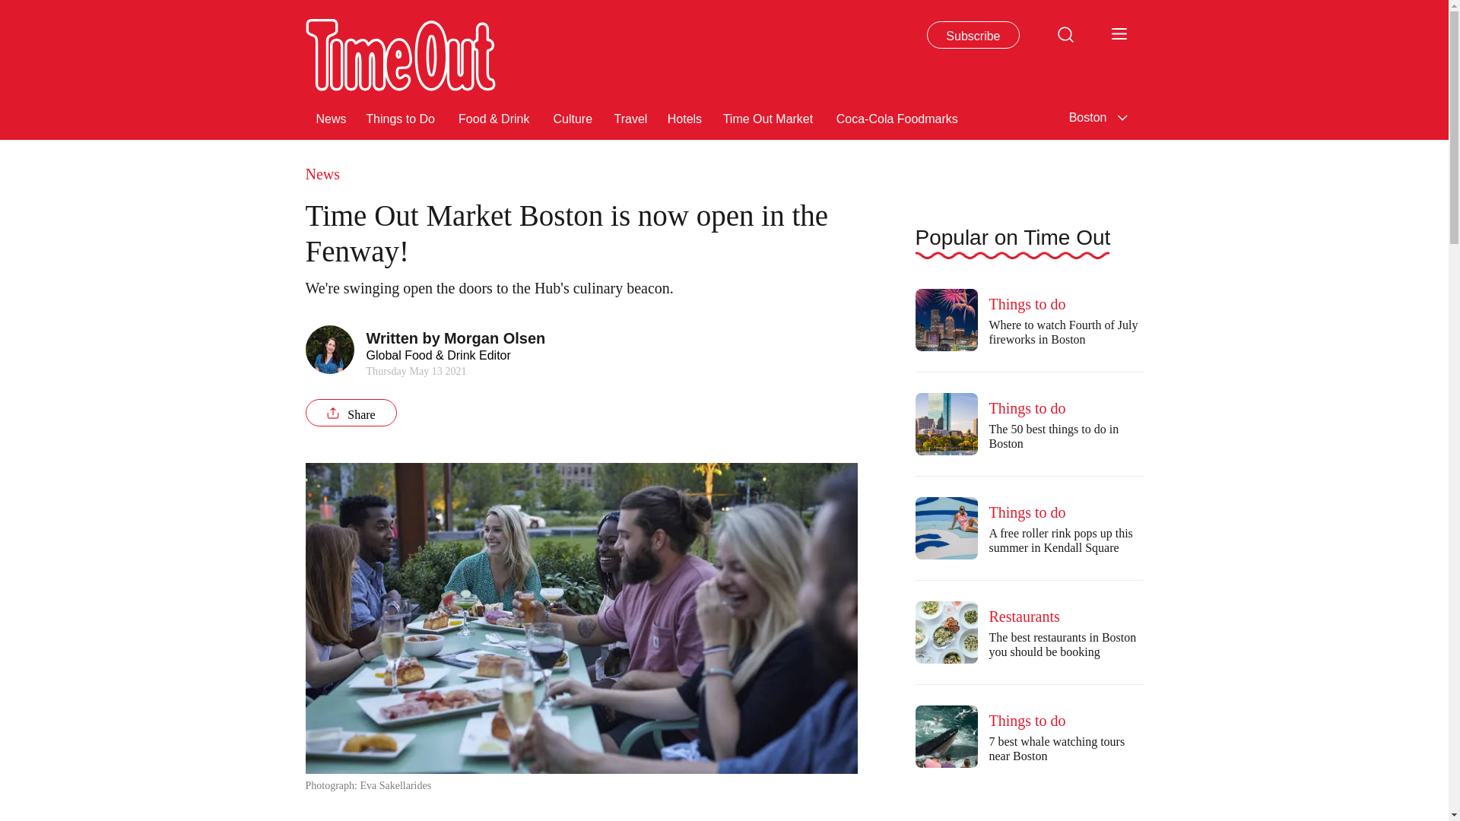  I want to click on Search, so click(1065, 33).